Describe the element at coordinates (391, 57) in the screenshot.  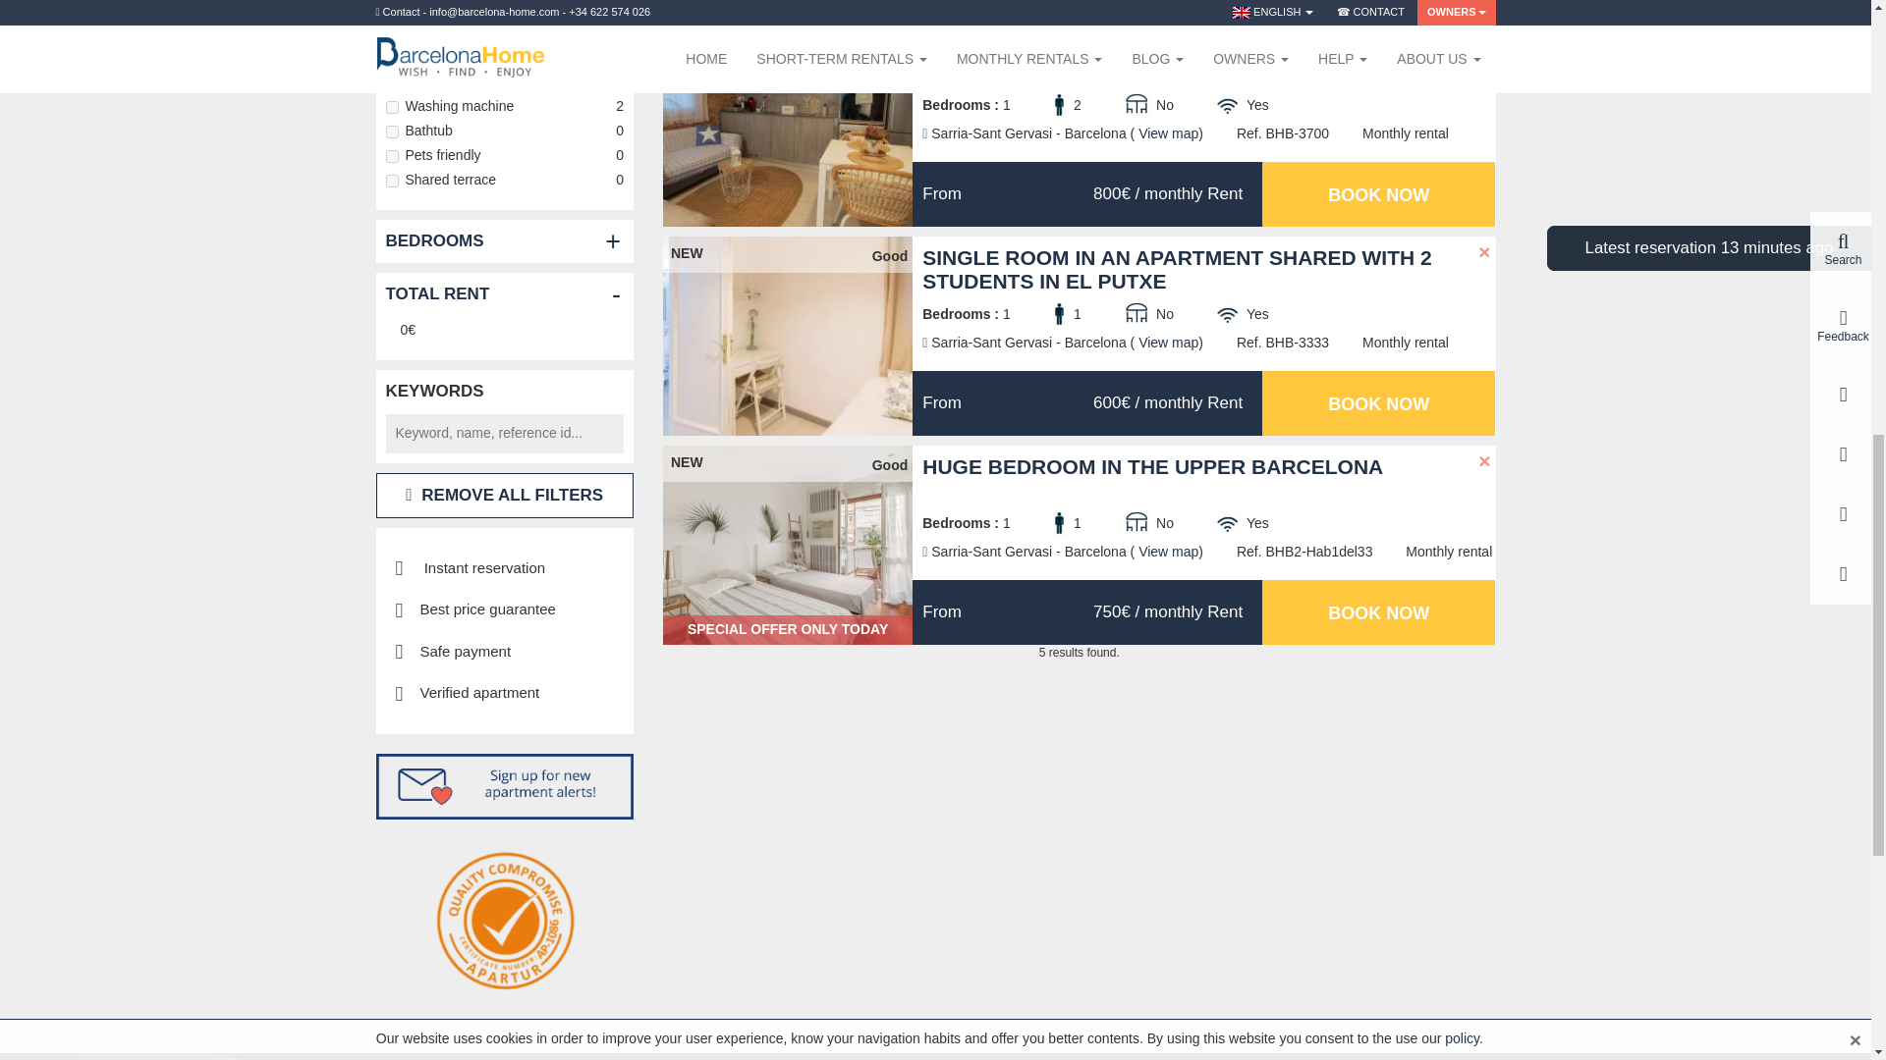
I see `1` at that location.